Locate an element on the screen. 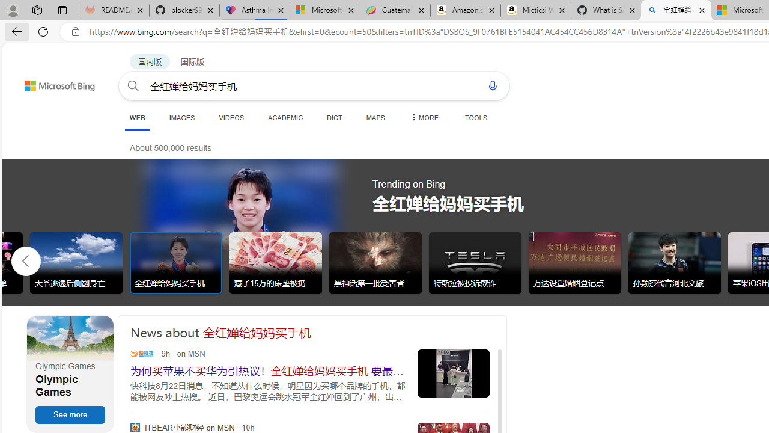 Image resolution: width=769 pixels, height=433 pixels. IMAGES is located at coordinates (181, 117).